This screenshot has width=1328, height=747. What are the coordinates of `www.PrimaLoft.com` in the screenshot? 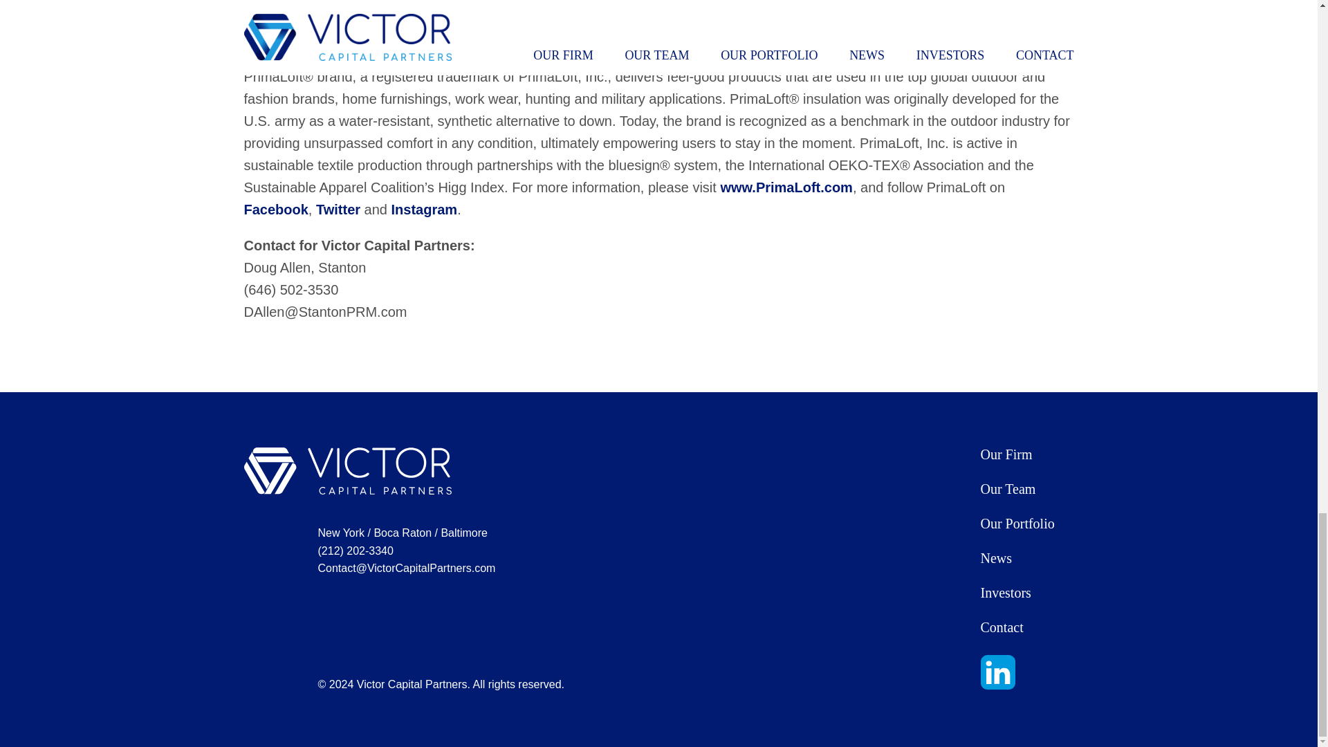 It's located at (786, 187).